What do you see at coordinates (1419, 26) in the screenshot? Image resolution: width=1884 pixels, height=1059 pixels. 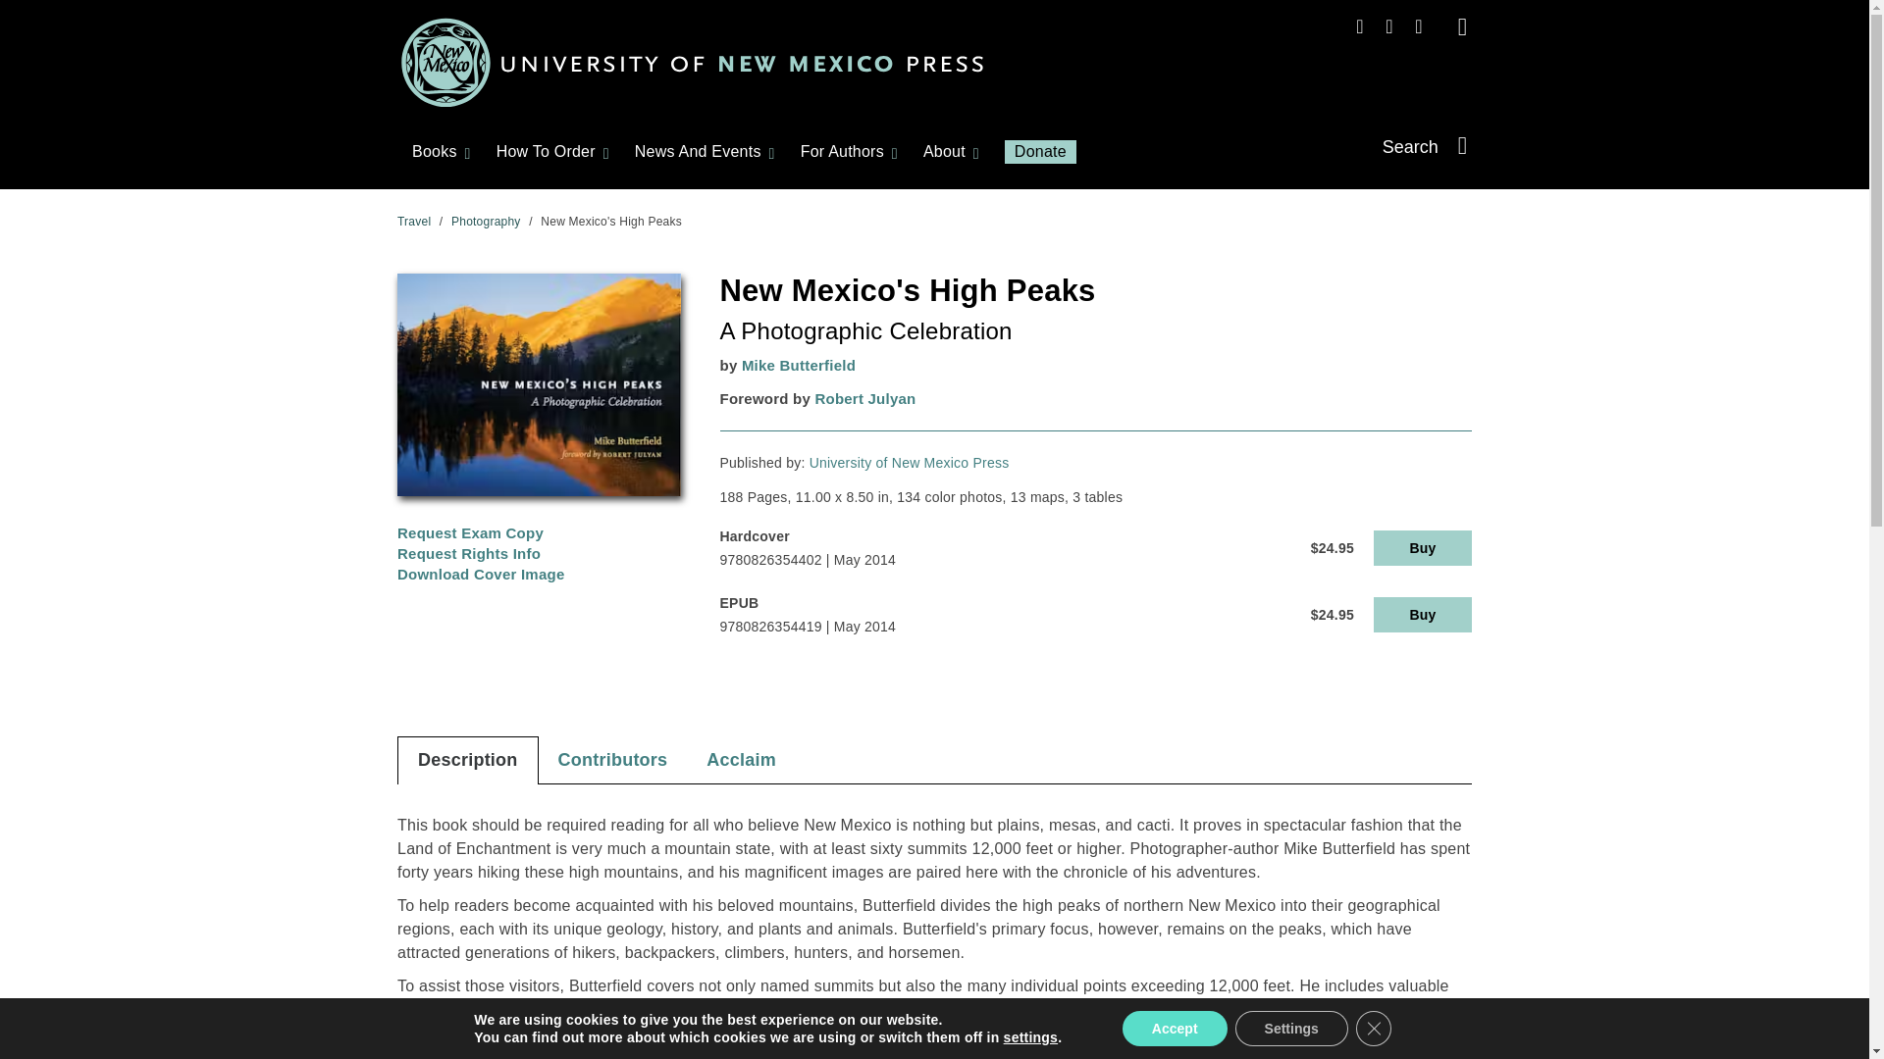 I see `Follow us on LinkedIn` at bounding box center [1419, 26].